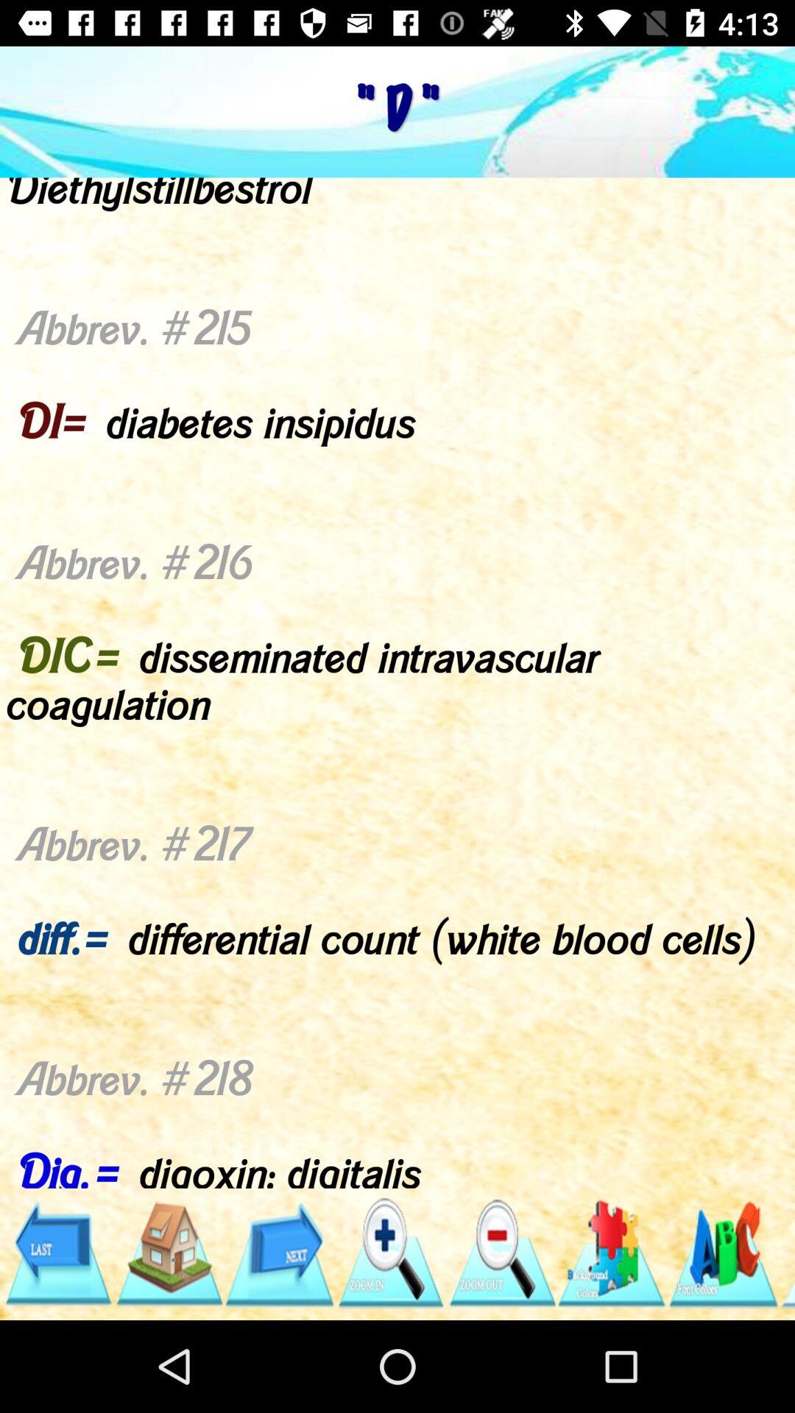 Image resolution: width=795 pixels, height=1413 pixels. Describe the element at coordinates (280, 1254) in the screenshot. I see `go forward` at that location.